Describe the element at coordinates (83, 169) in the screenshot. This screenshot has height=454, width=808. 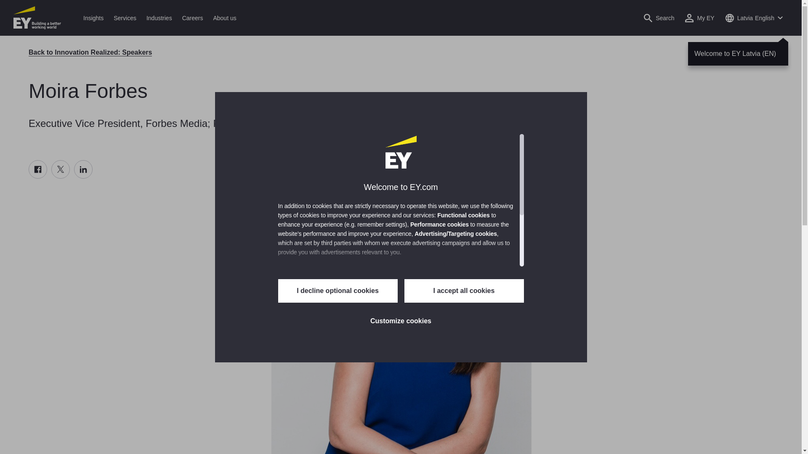
I see `Linkedin` at that location.